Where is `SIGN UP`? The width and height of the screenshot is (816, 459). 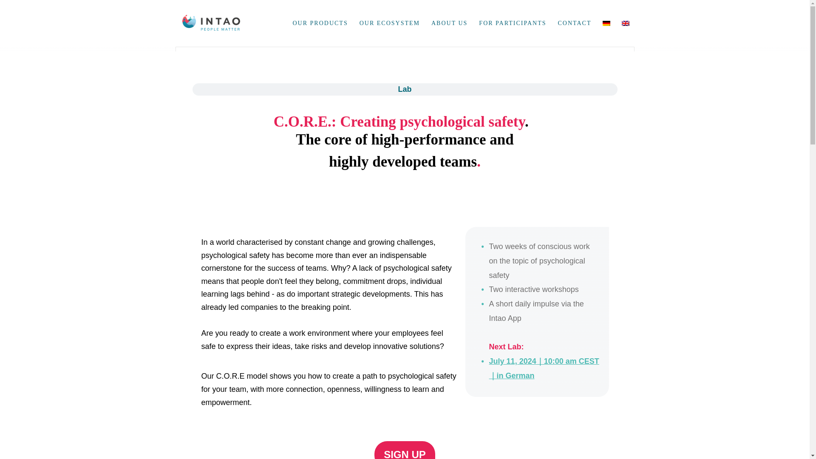
SIGN UP is located at coordinates (405, 450).